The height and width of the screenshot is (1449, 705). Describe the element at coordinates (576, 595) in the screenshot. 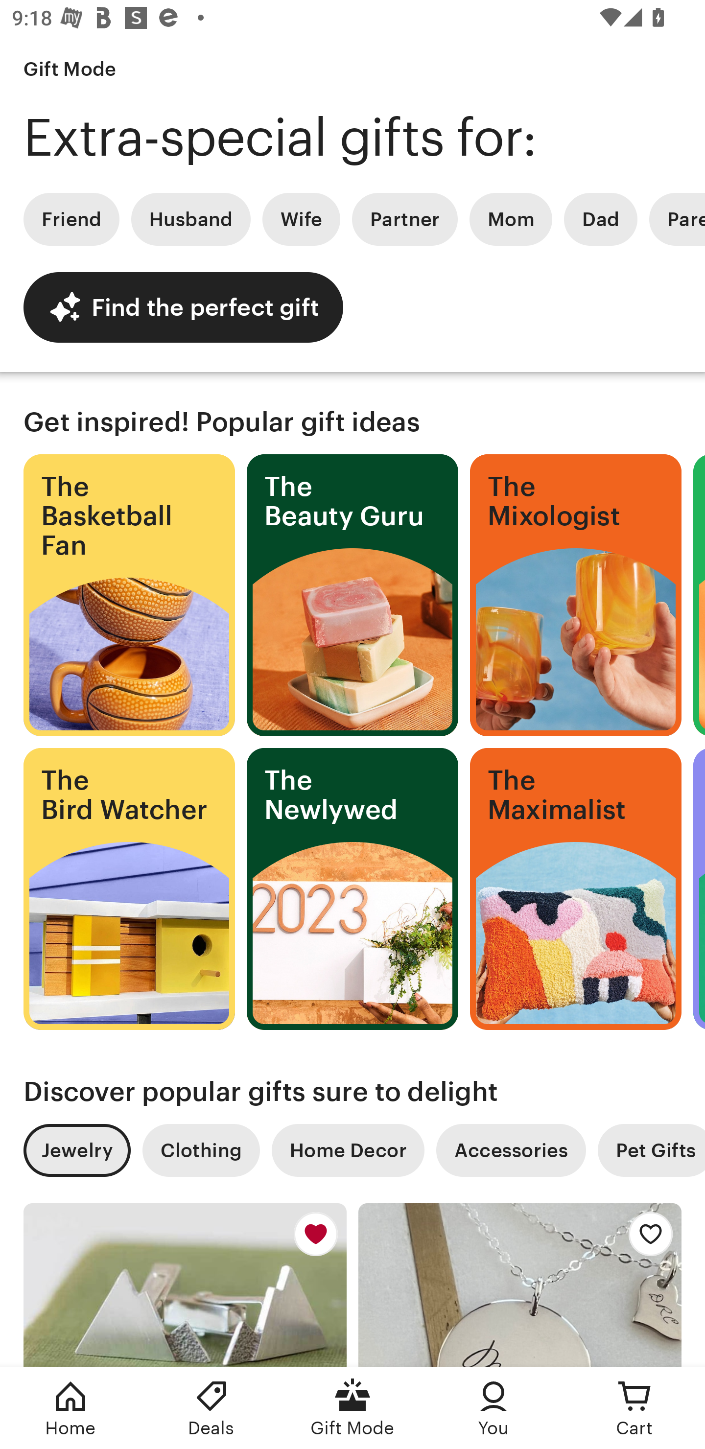

I see `The Mixologist` at that location.